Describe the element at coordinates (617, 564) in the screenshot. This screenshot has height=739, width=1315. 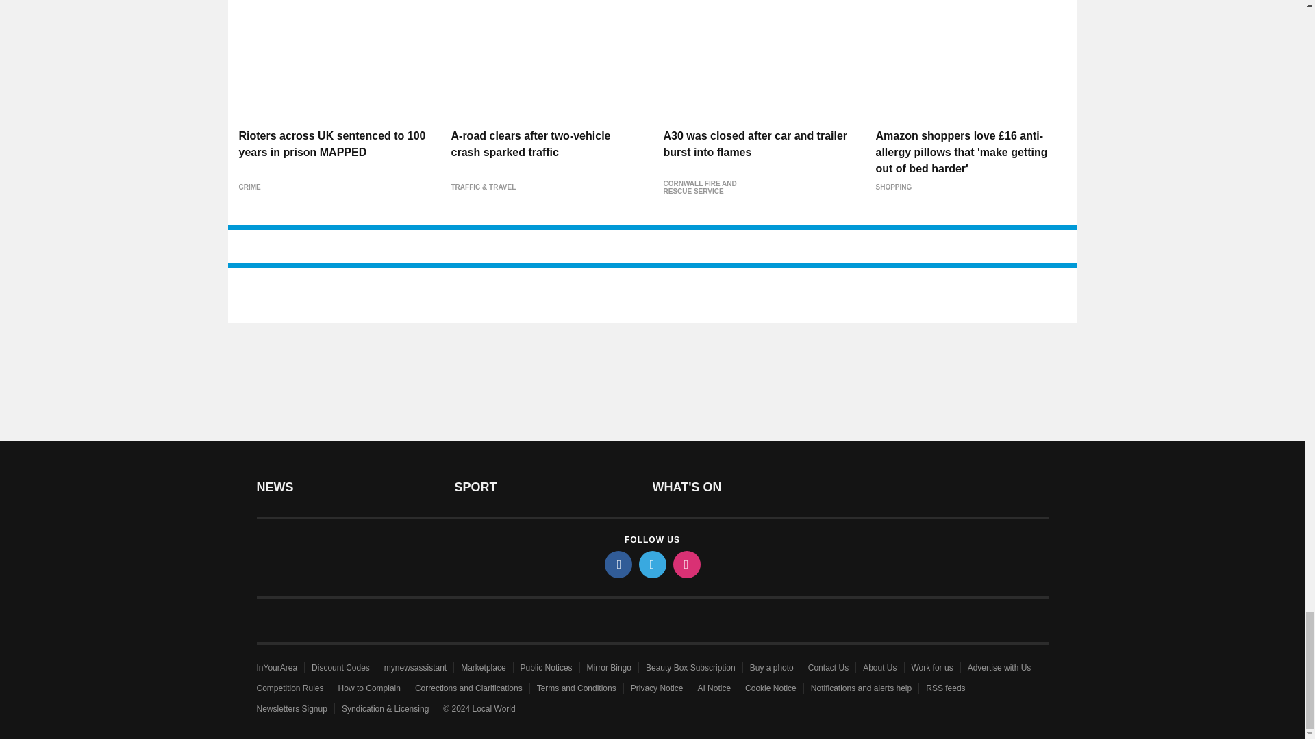
I see `facebook` at that location.